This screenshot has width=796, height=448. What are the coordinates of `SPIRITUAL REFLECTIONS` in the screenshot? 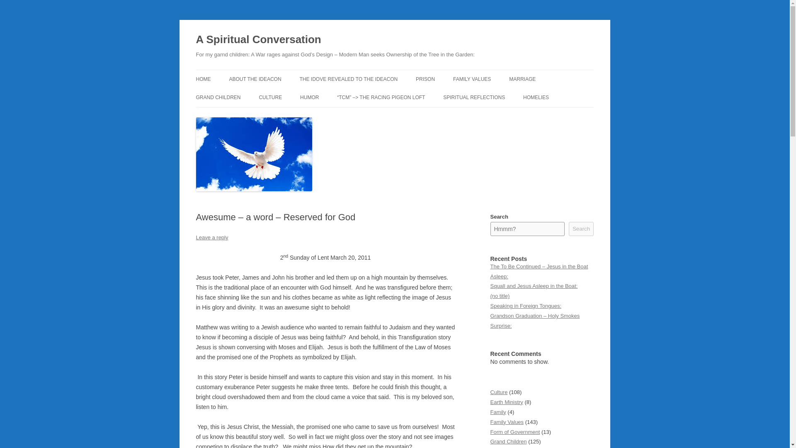 It's located at (474, 97).